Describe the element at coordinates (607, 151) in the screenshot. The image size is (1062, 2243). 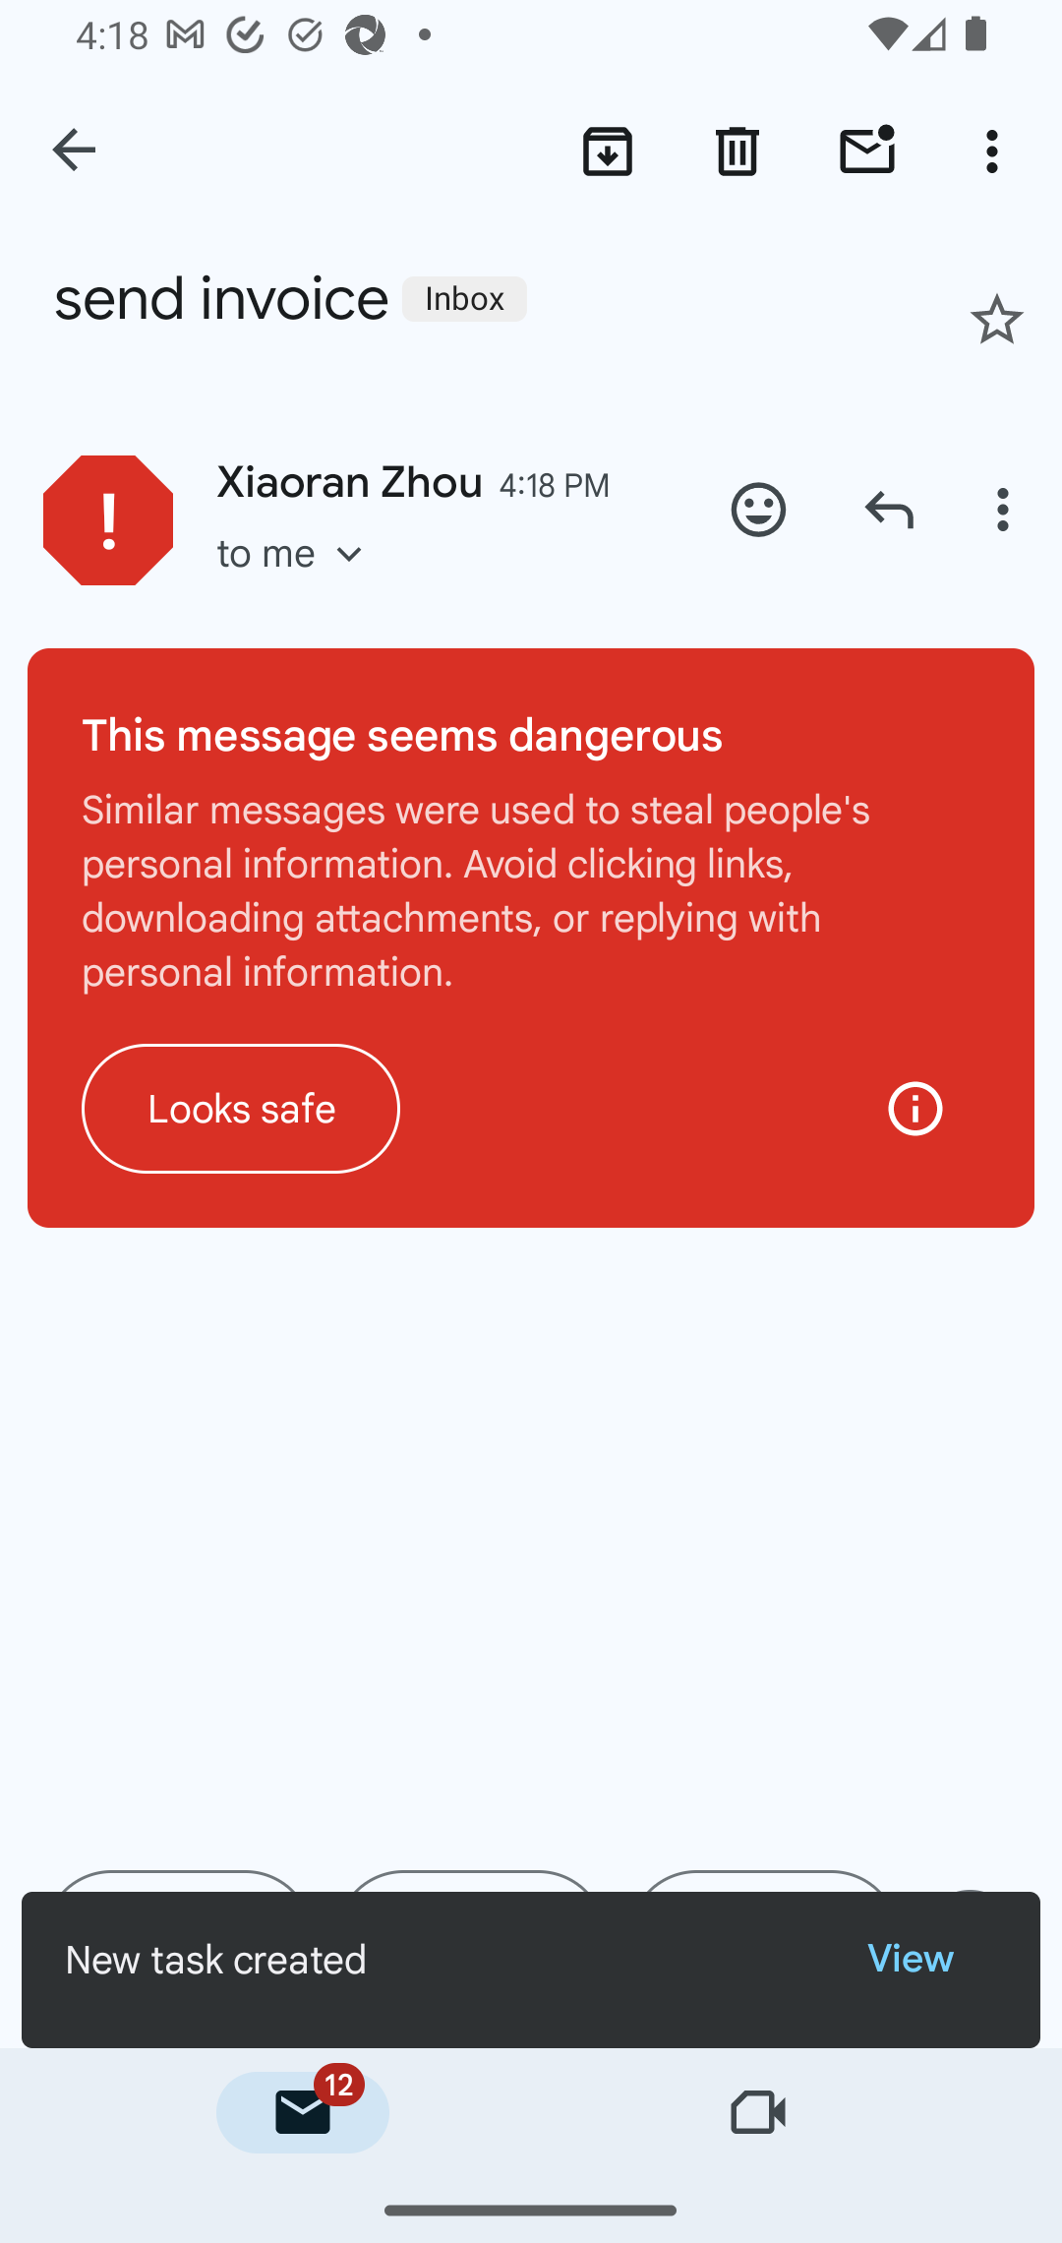
I see `Archive` at that location.